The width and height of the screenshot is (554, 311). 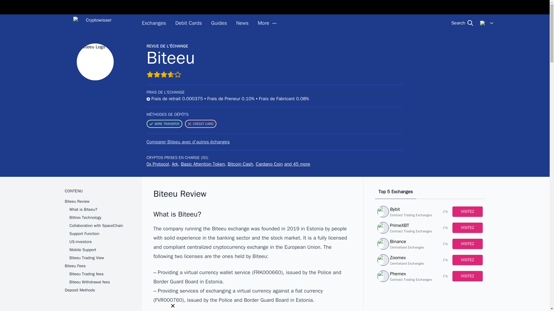 I want to click on BTC, so click(x=148, y=99).